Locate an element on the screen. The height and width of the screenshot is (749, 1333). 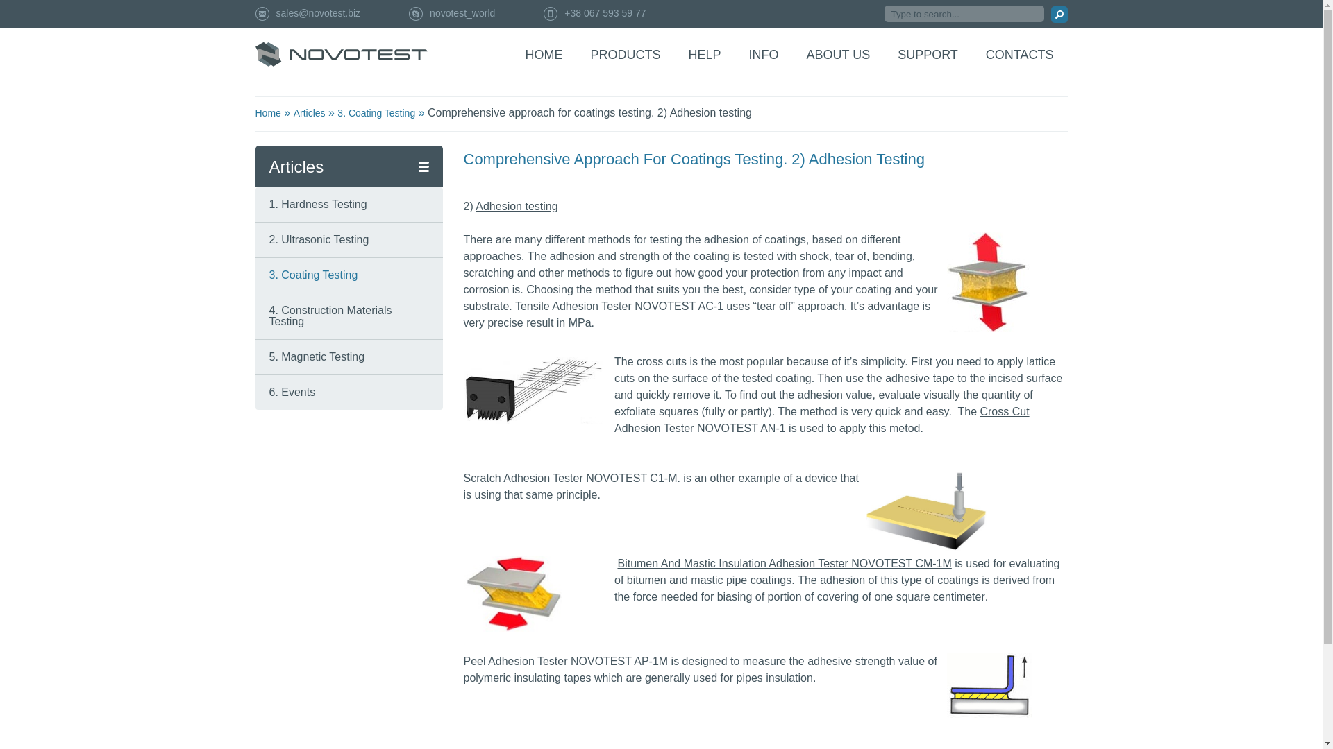
4. Construction Materials Testing is located at coordinates (330, 315).